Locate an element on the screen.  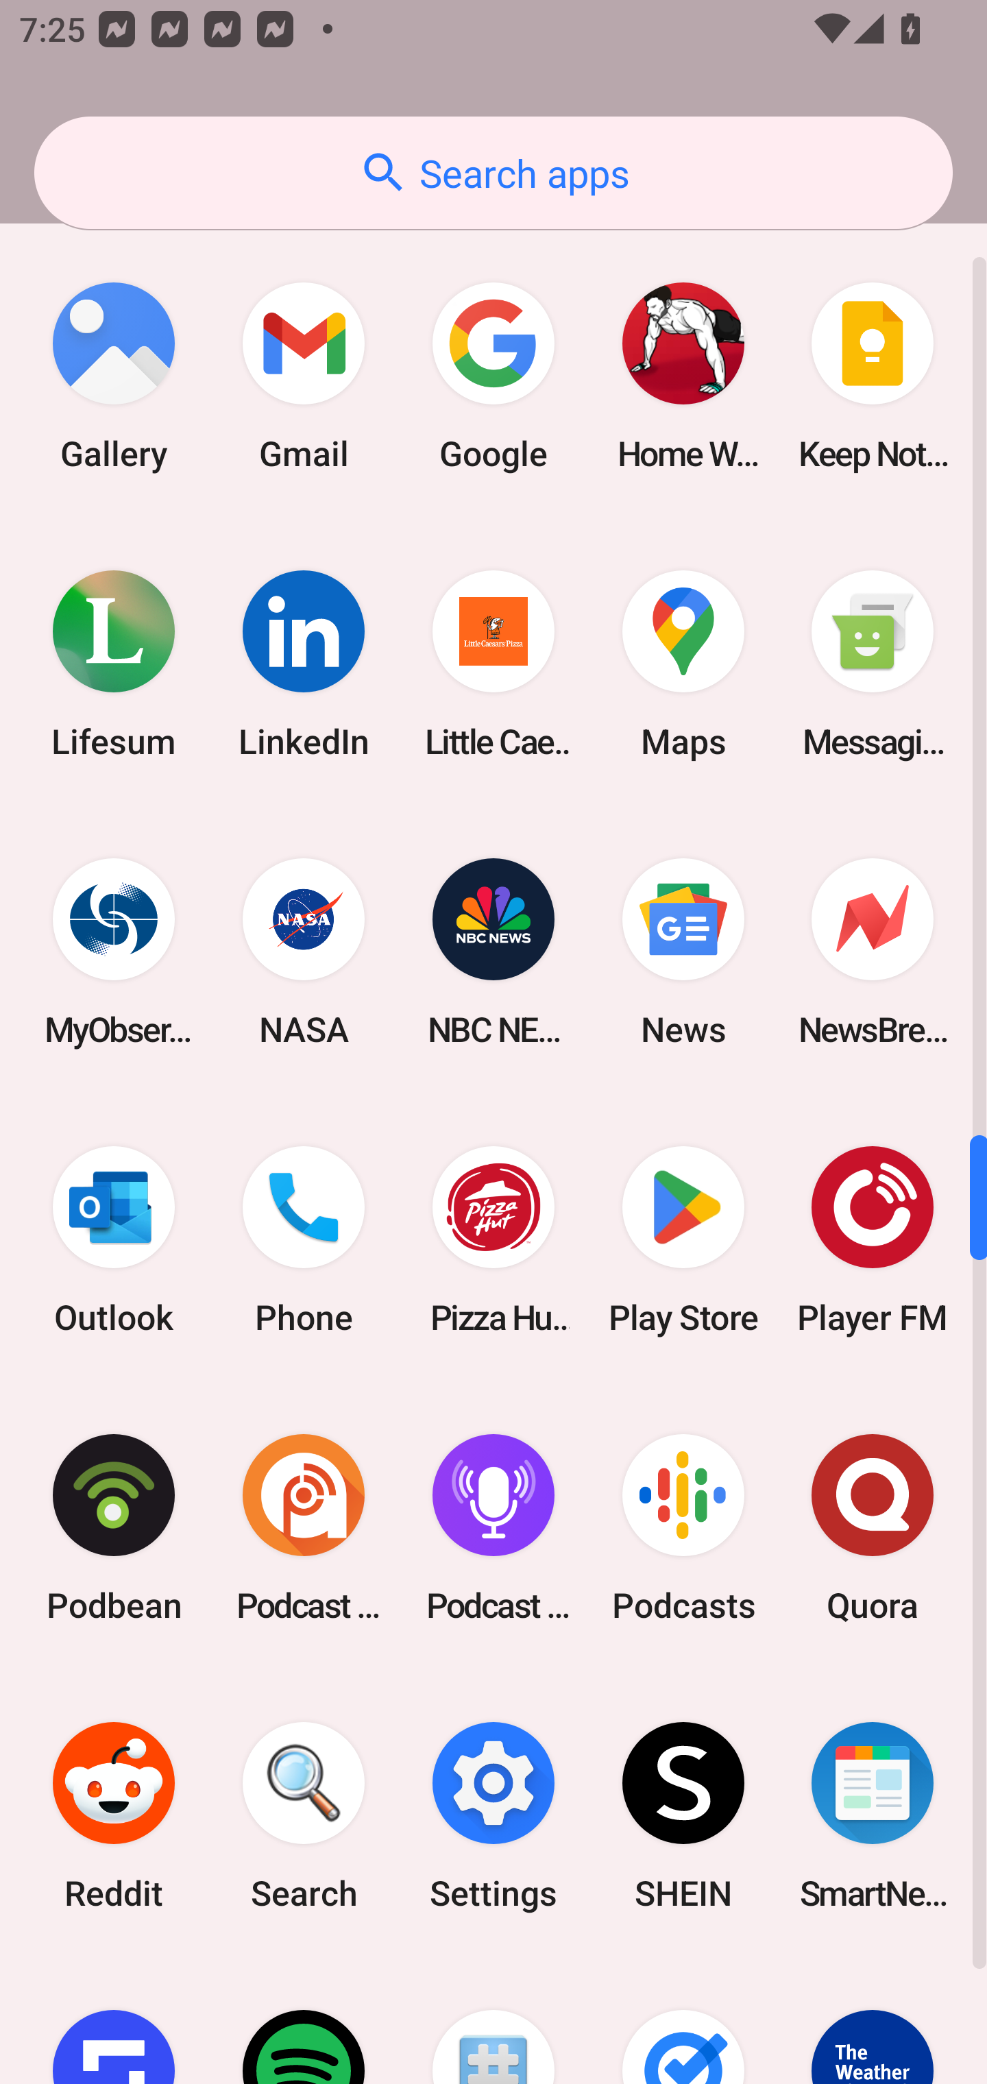
Pizza Hut HK & Macau is located at coordinates (493, 1239).